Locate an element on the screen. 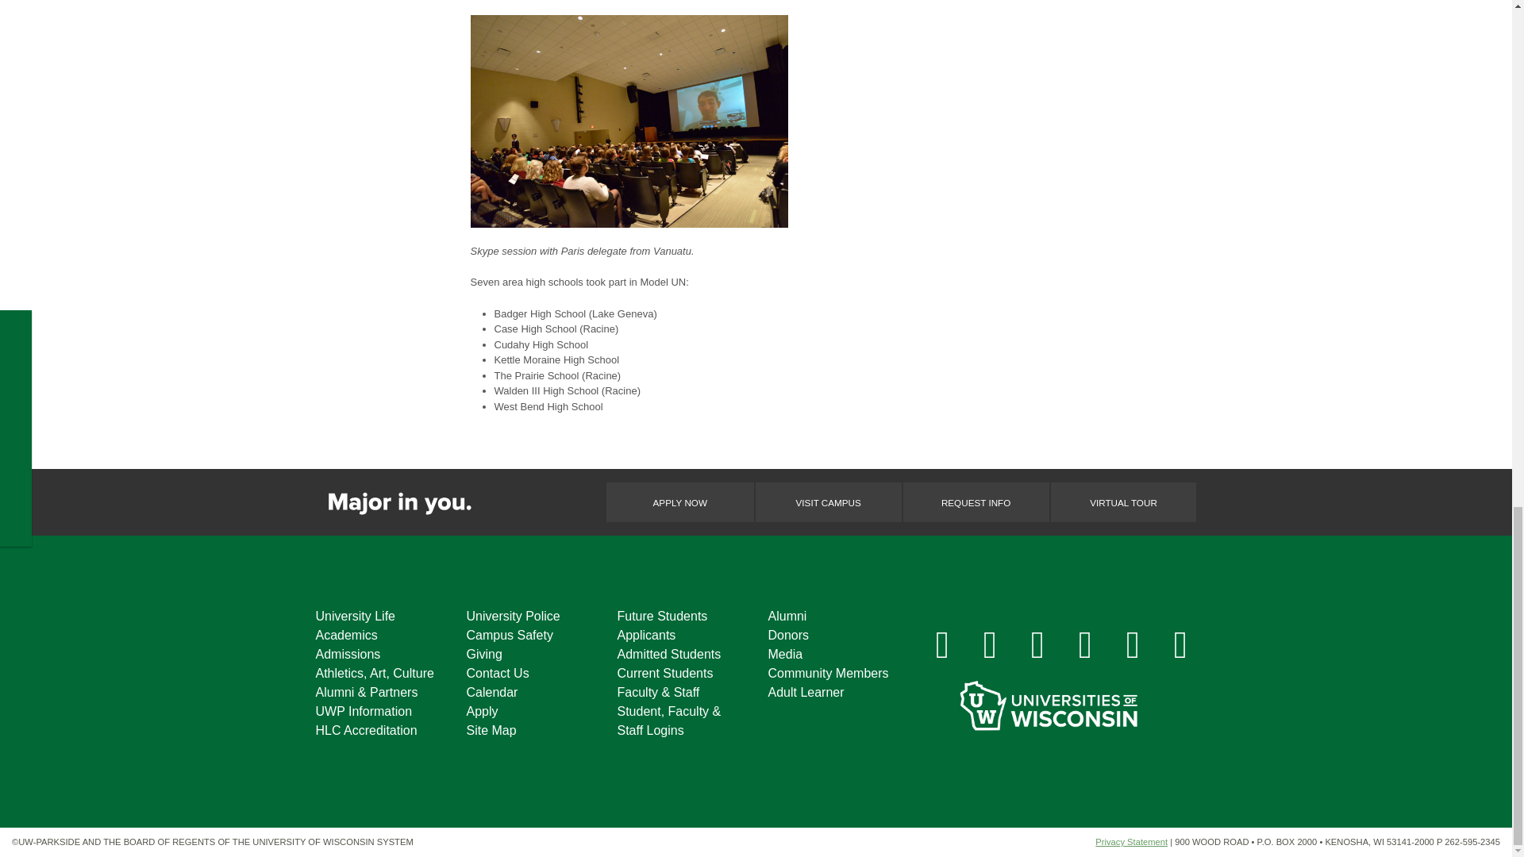  Email Admissions is located at coordinates (1181, 644).